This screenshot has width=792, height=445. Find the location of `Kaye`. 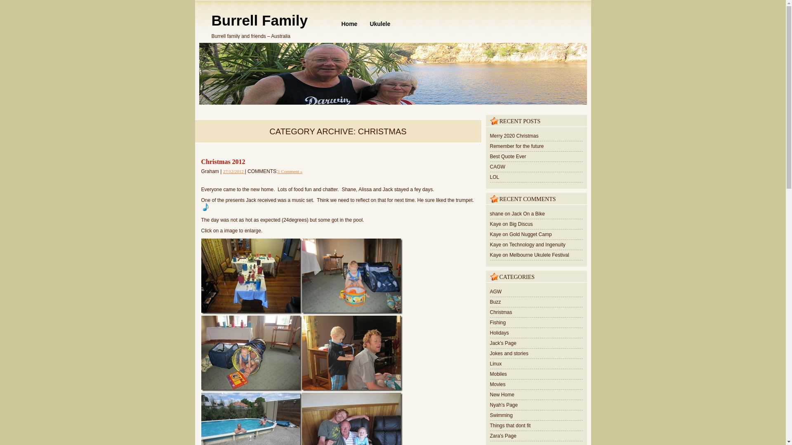

Kaye is located at coordinates (496, 245).